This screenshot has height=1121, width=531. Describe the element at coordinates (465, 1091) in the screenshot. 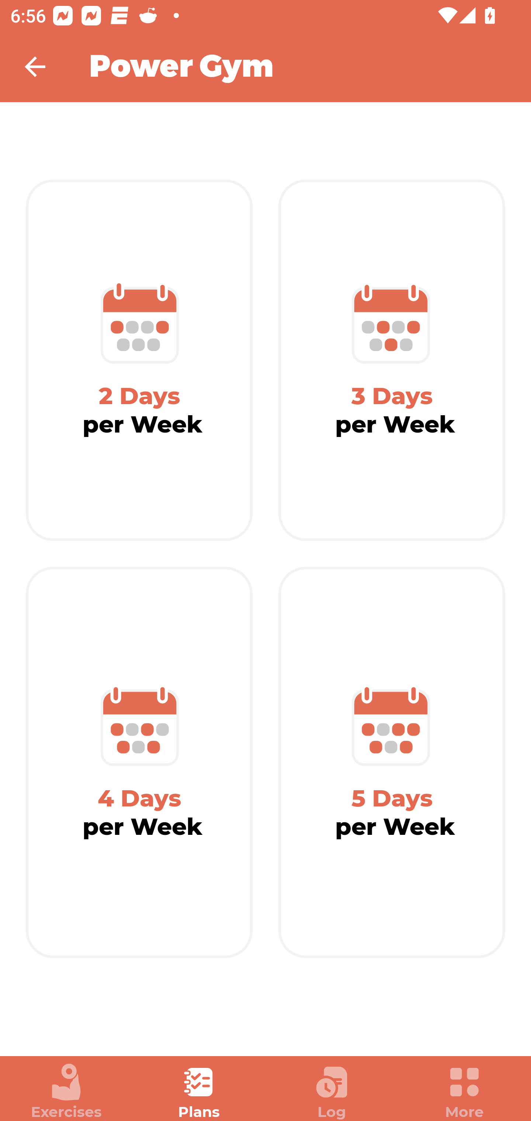

I see `More` at that location.